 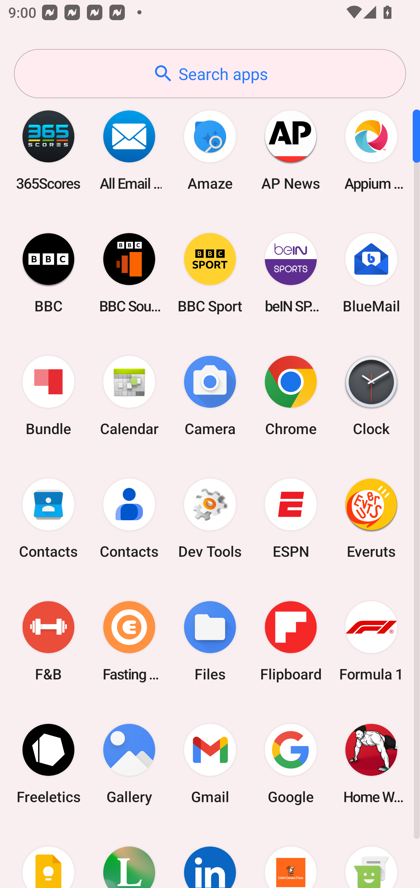 I want to click on Flipboard, so click(x=290, y=641).